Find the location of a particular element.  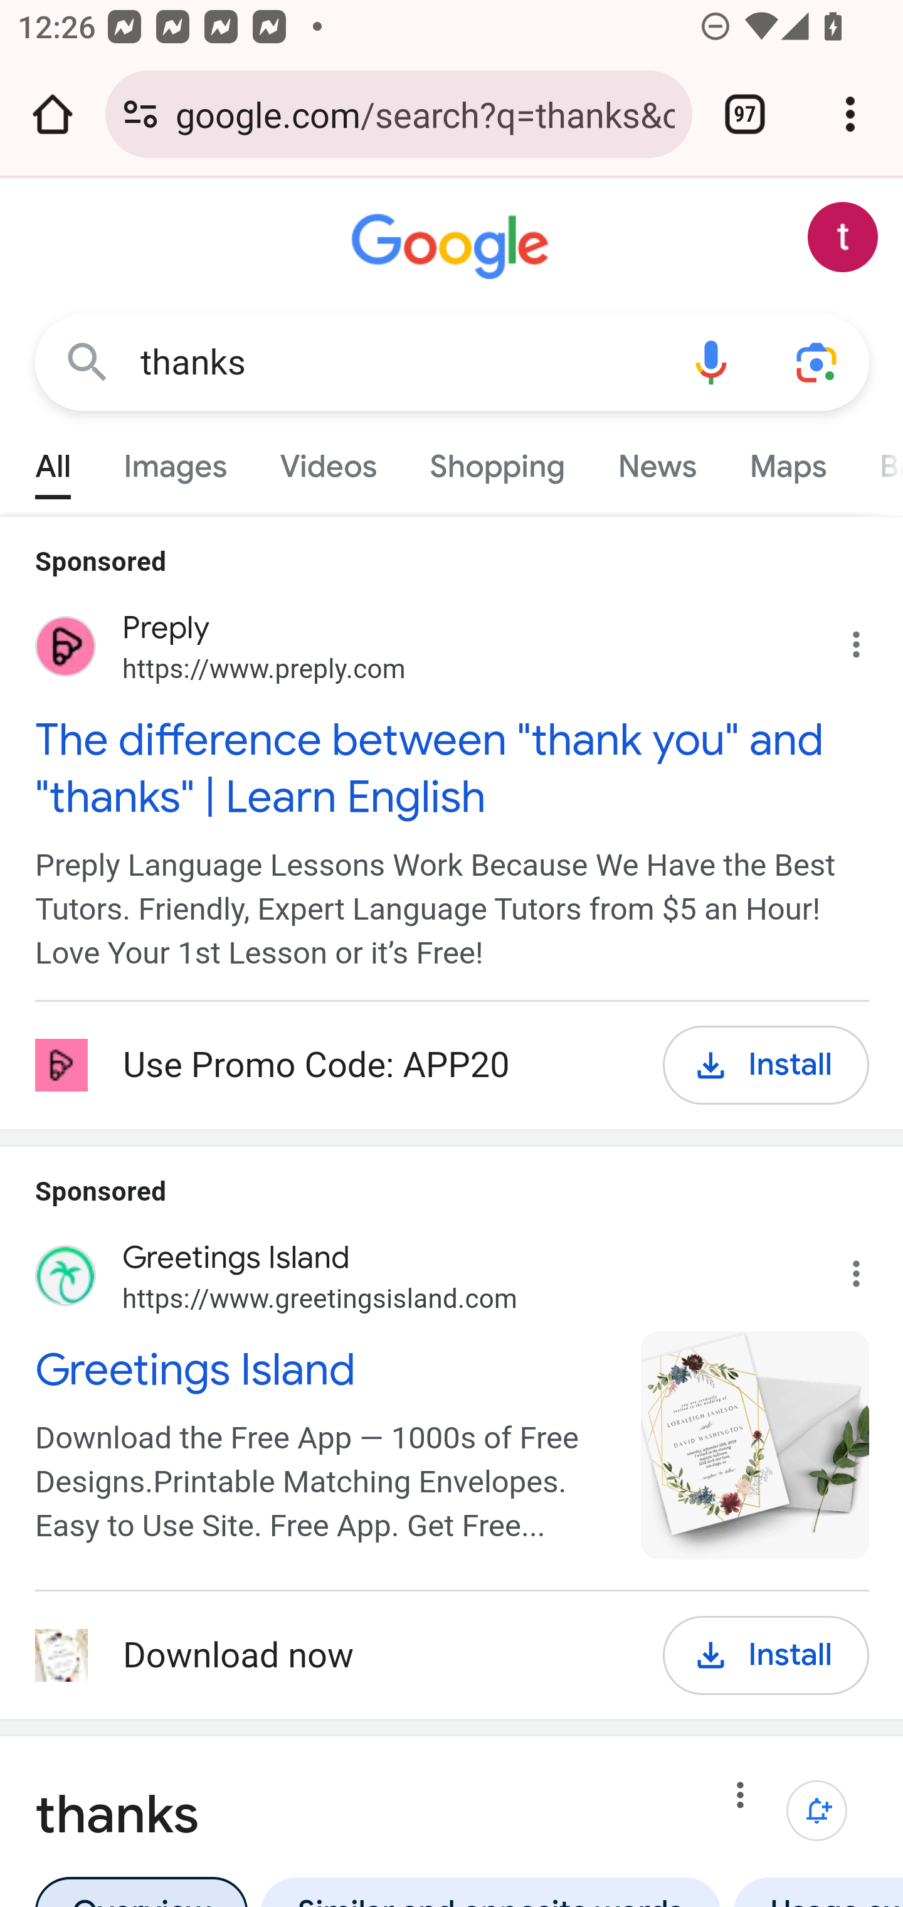

Install is located at coordinates (766, 1066).